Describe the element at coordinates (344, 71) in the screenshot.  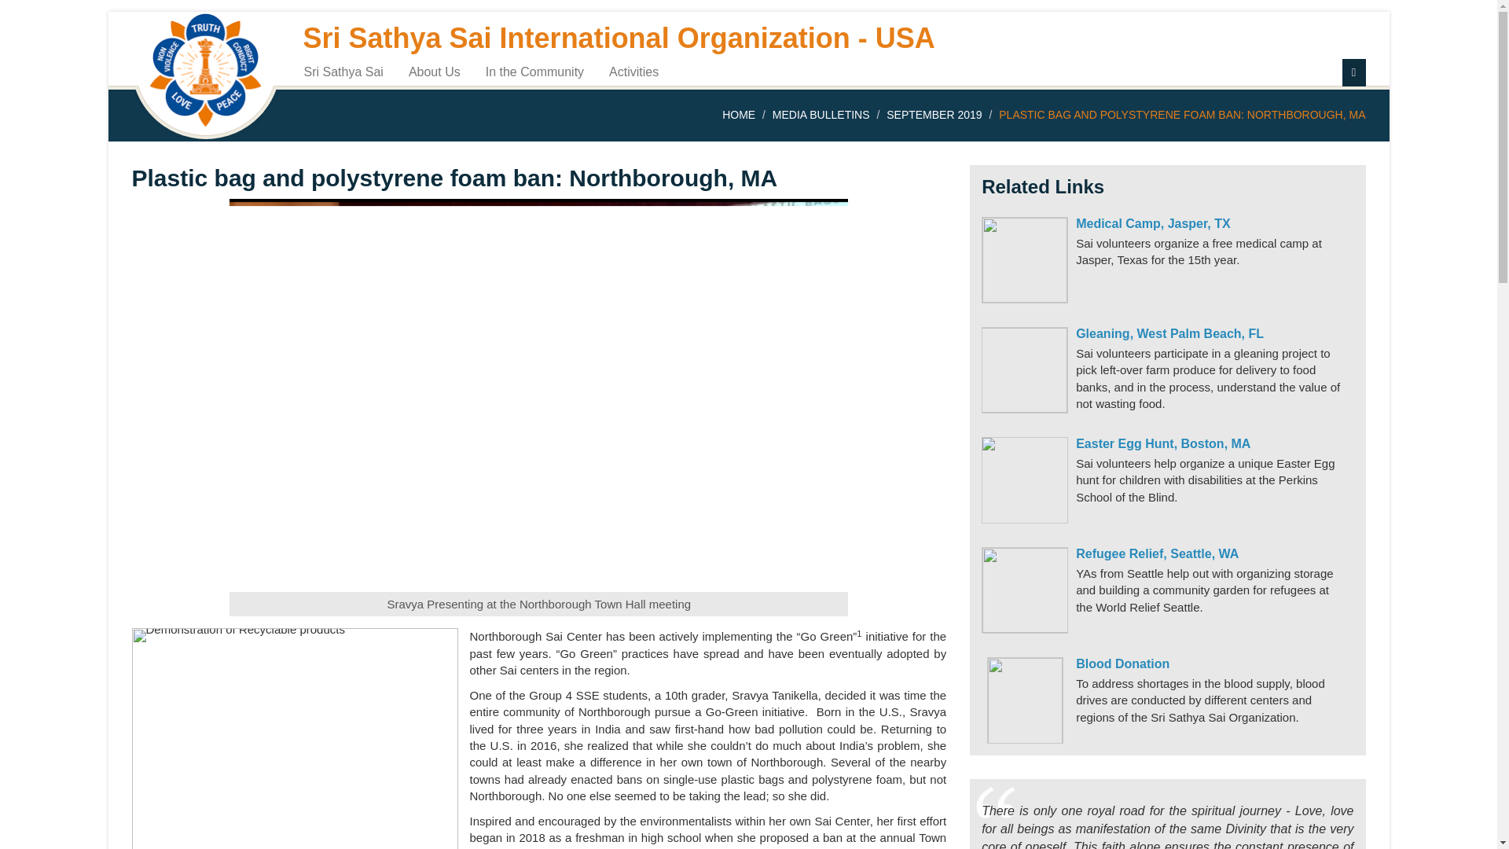
I see `Sri Sathya Sai` at that location.